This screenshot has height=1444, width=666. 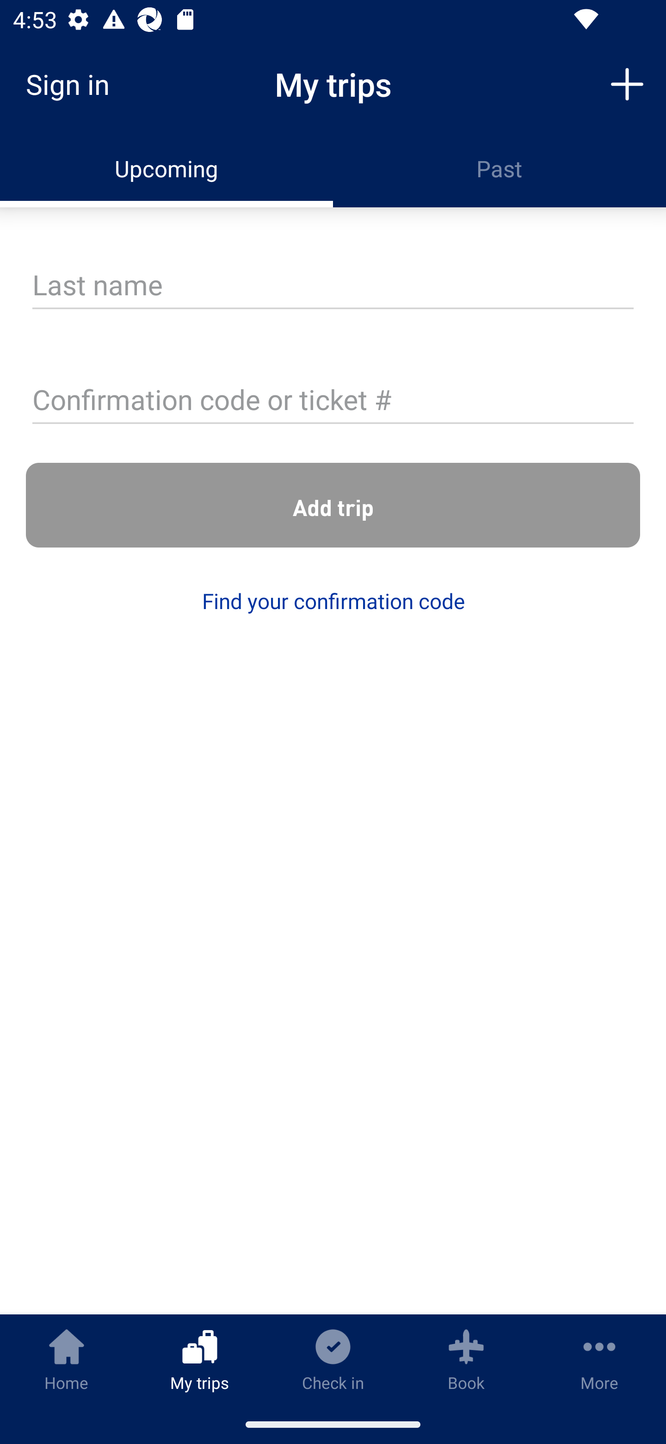 What do you see at coordinates (333, 286) in the screenshot?
I see `Last name` at bounding box center [333, 286].